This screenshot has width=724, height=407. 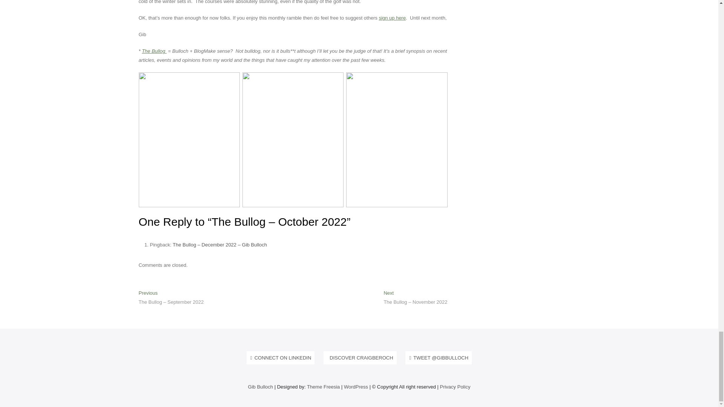 I want to click on Gib Bulloch, so click(x=260, y=387).